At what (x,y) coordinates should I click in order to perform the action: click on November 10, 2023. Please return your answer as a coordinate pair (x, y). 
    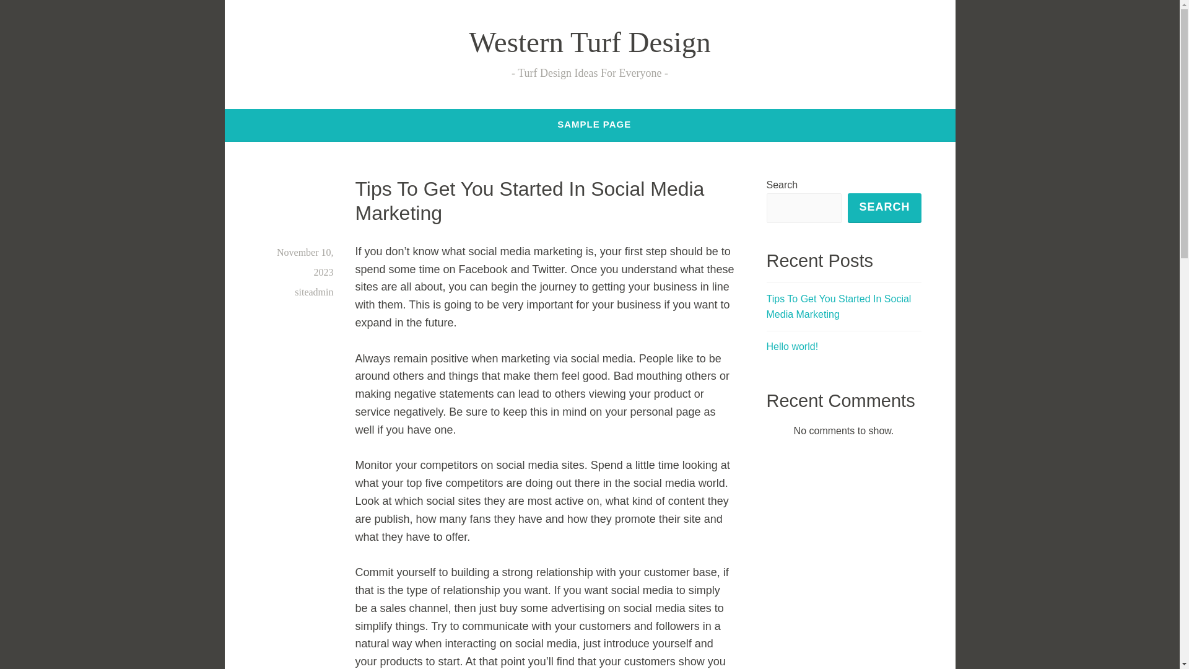
    Looking at the image, I should click on (305, 262).